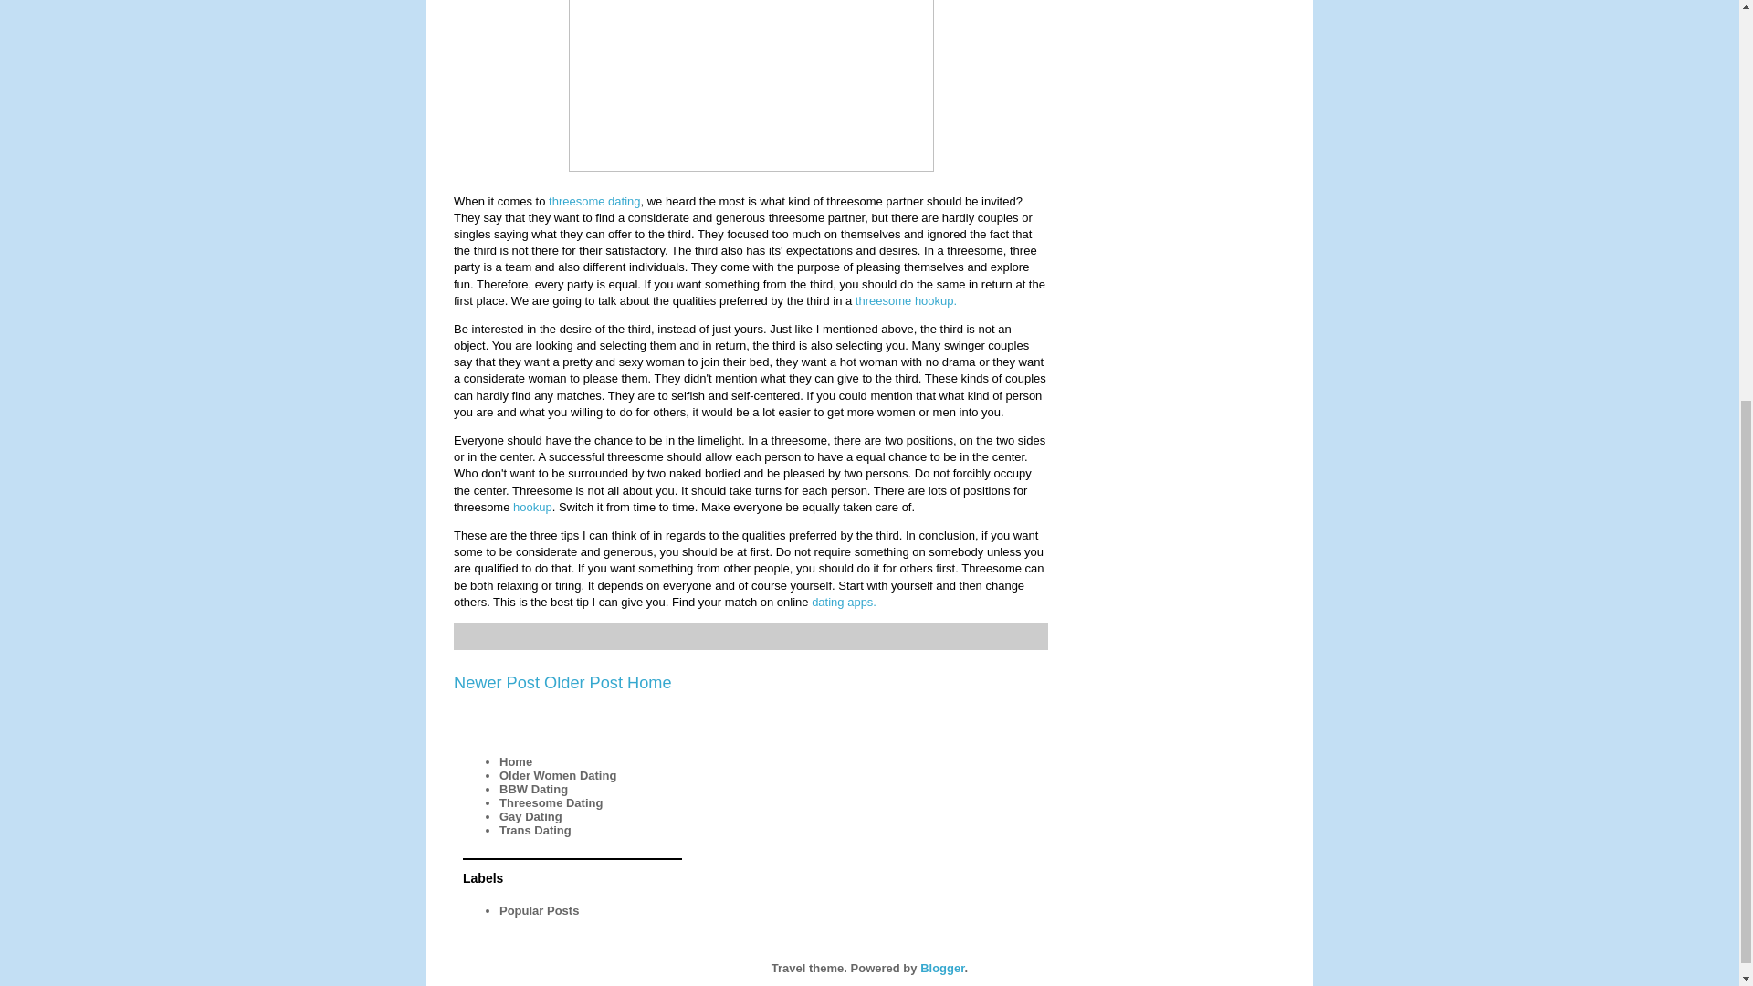  What do you see at coordinates (532, 506) in the screenshot?
I see `hookup` at bounding box center [532, 506].